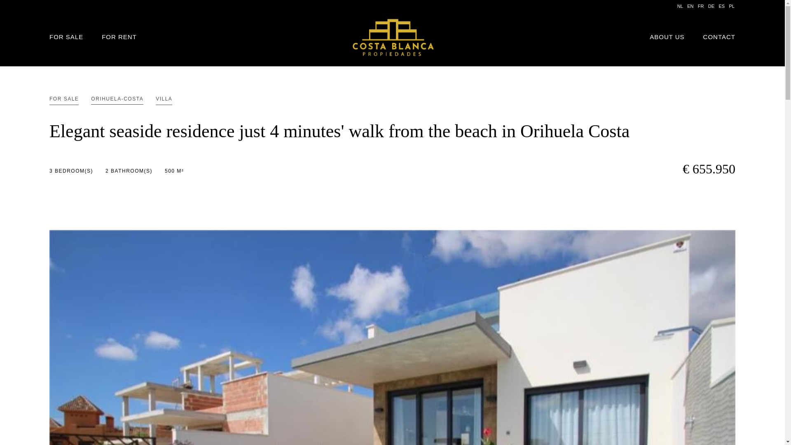  I want to click on CONTACT, so click(719, 37).